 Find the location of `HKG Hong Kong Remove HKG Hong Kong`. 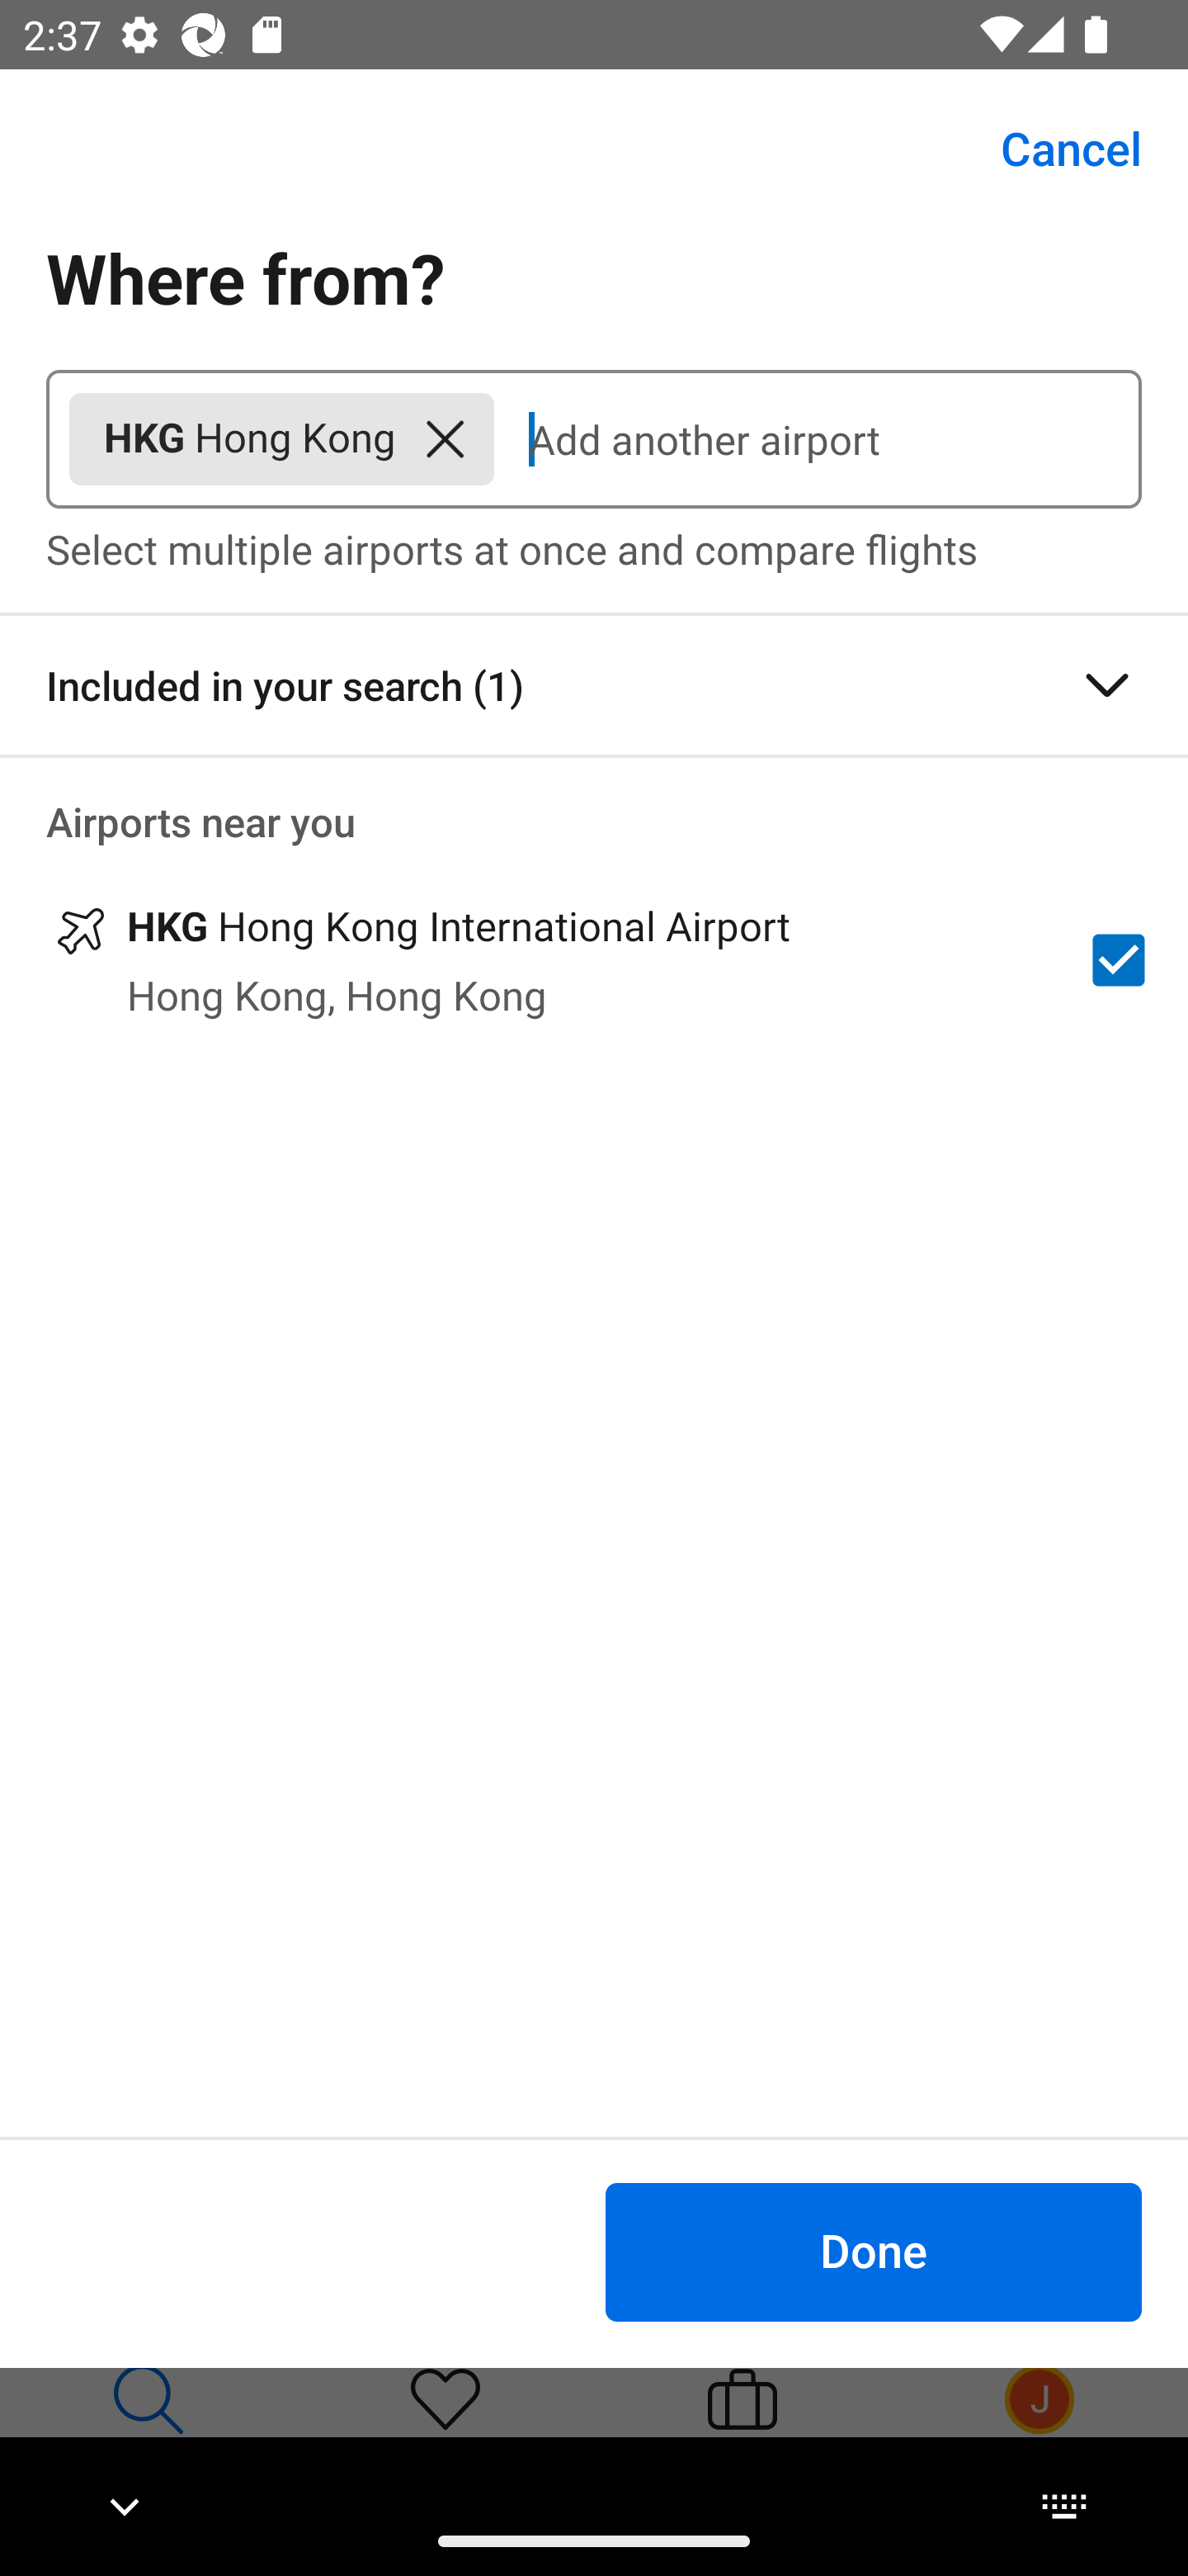

HKG Hong Kong Remove HKG Hong Kong is located at coordinates (281, 439).